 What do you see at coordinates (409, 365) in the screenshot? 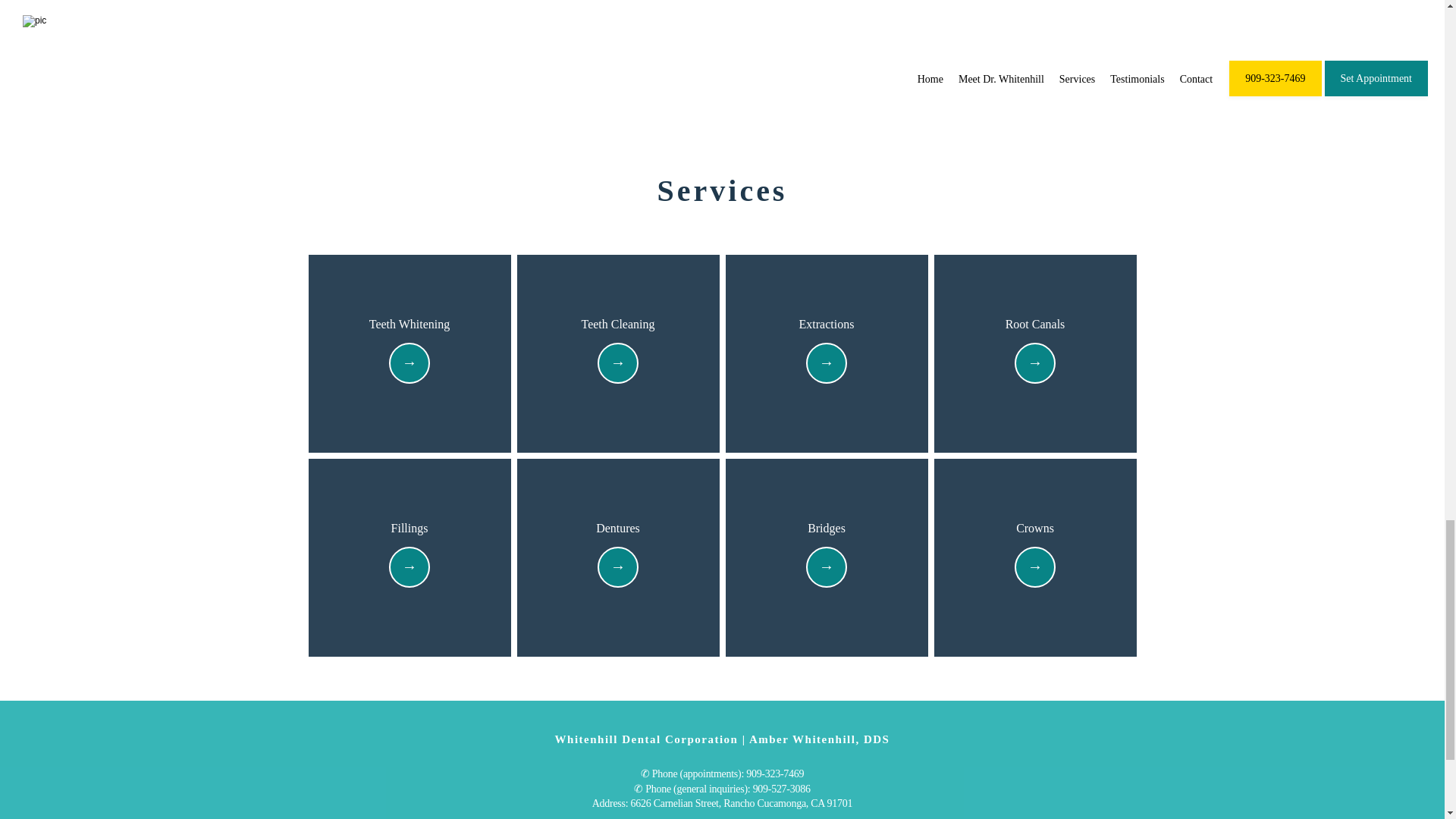
I see `Read More` at bounding box center [409, 365].